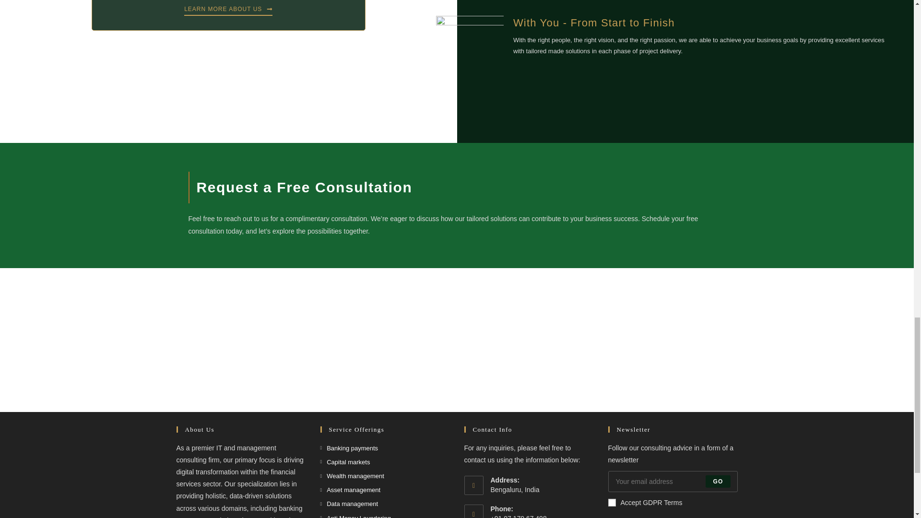  Describe the element at coordinates (349, 504) in the screenshot. I see `Data management` at that location.